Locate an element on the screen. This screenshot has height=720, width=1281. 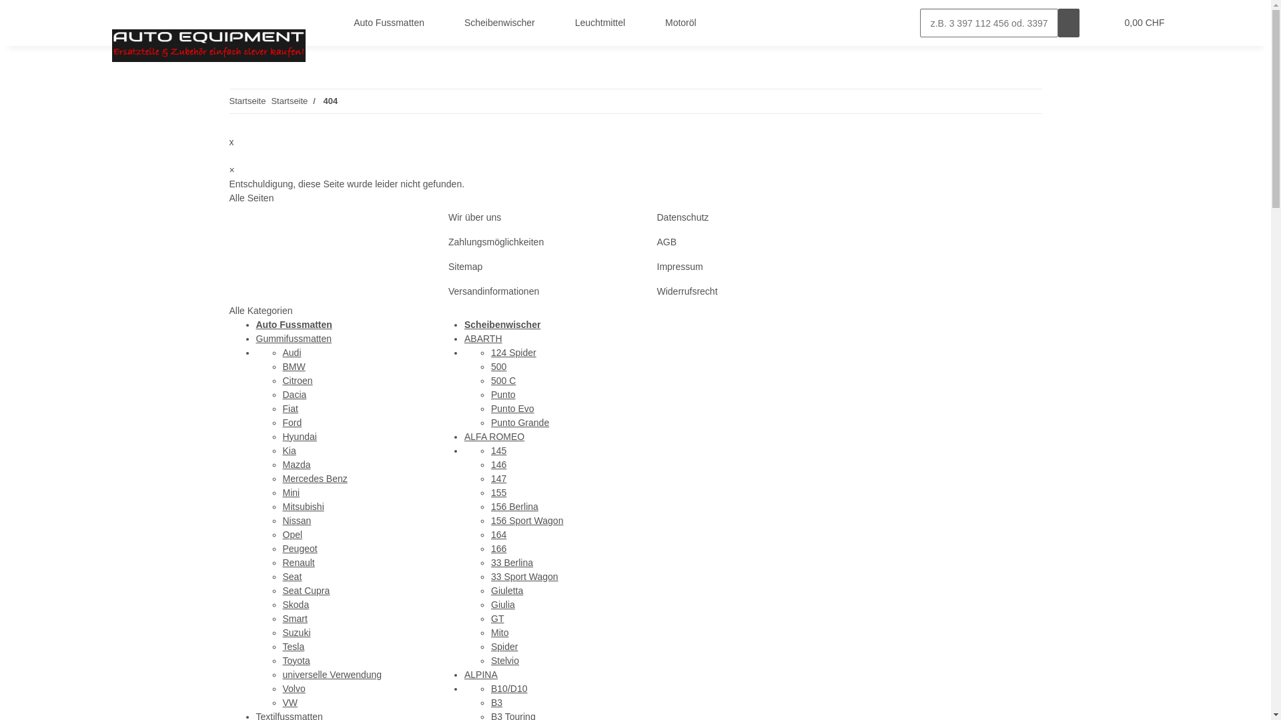
Stelvio is located at coordinates (505, 660).